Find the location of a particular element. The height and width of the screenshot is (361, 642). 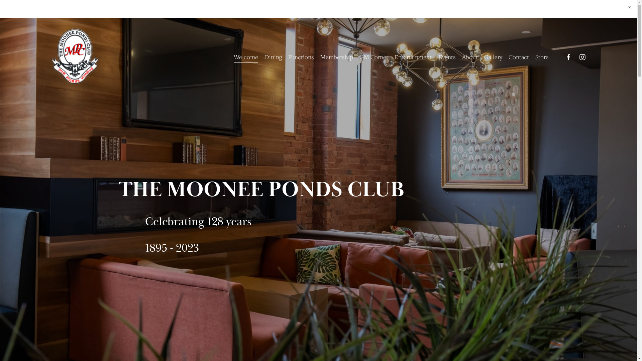

Dining is located at coordinates (274, 57).